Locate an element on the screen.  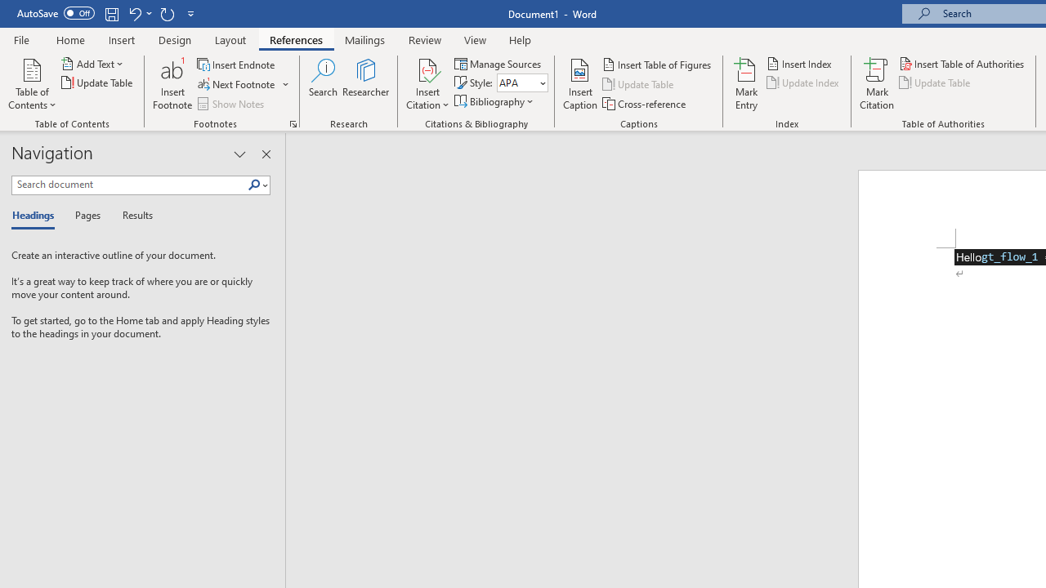
Update Table... is located at coordinates (98, 83).